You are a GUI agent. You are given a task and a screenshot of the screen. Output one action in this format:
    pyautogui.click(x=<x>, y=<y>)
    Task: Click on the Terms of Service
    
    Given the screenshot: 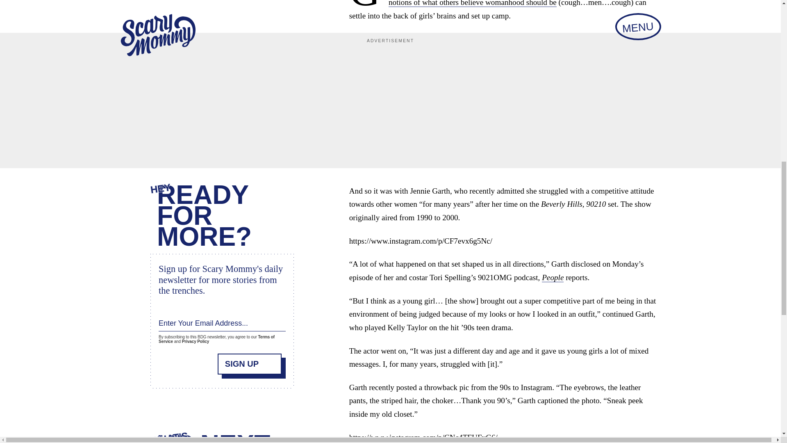 What is the action you would take?
    pyautogui.click(x=216, y=338)
    